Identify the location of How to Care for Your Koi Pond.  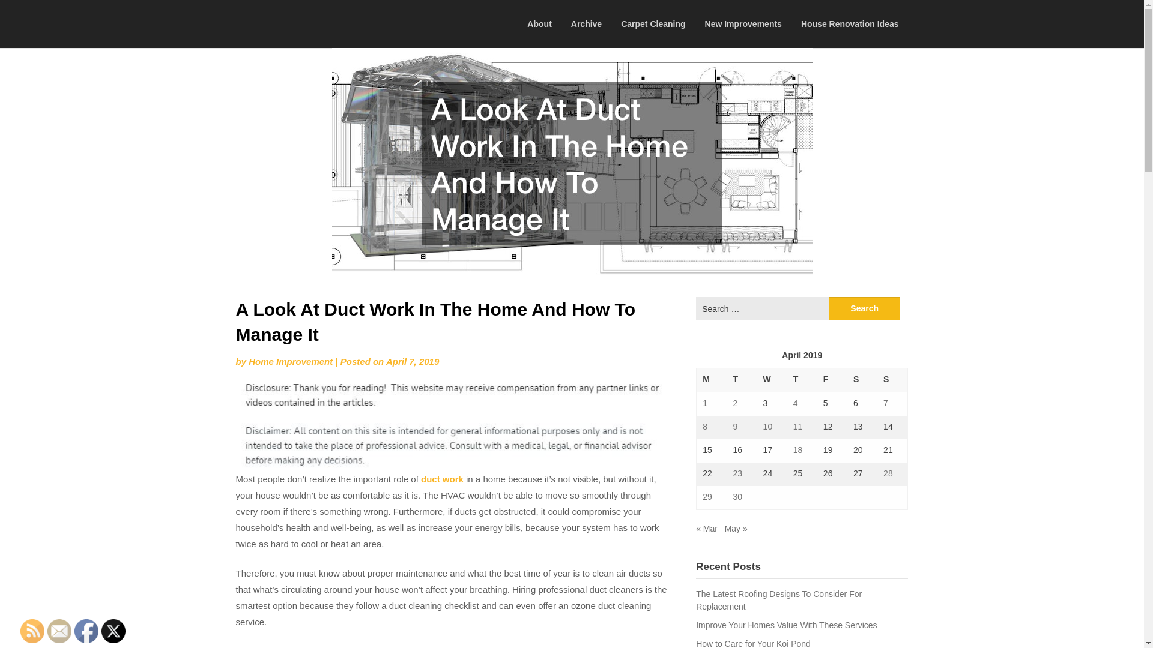
(753, 643).